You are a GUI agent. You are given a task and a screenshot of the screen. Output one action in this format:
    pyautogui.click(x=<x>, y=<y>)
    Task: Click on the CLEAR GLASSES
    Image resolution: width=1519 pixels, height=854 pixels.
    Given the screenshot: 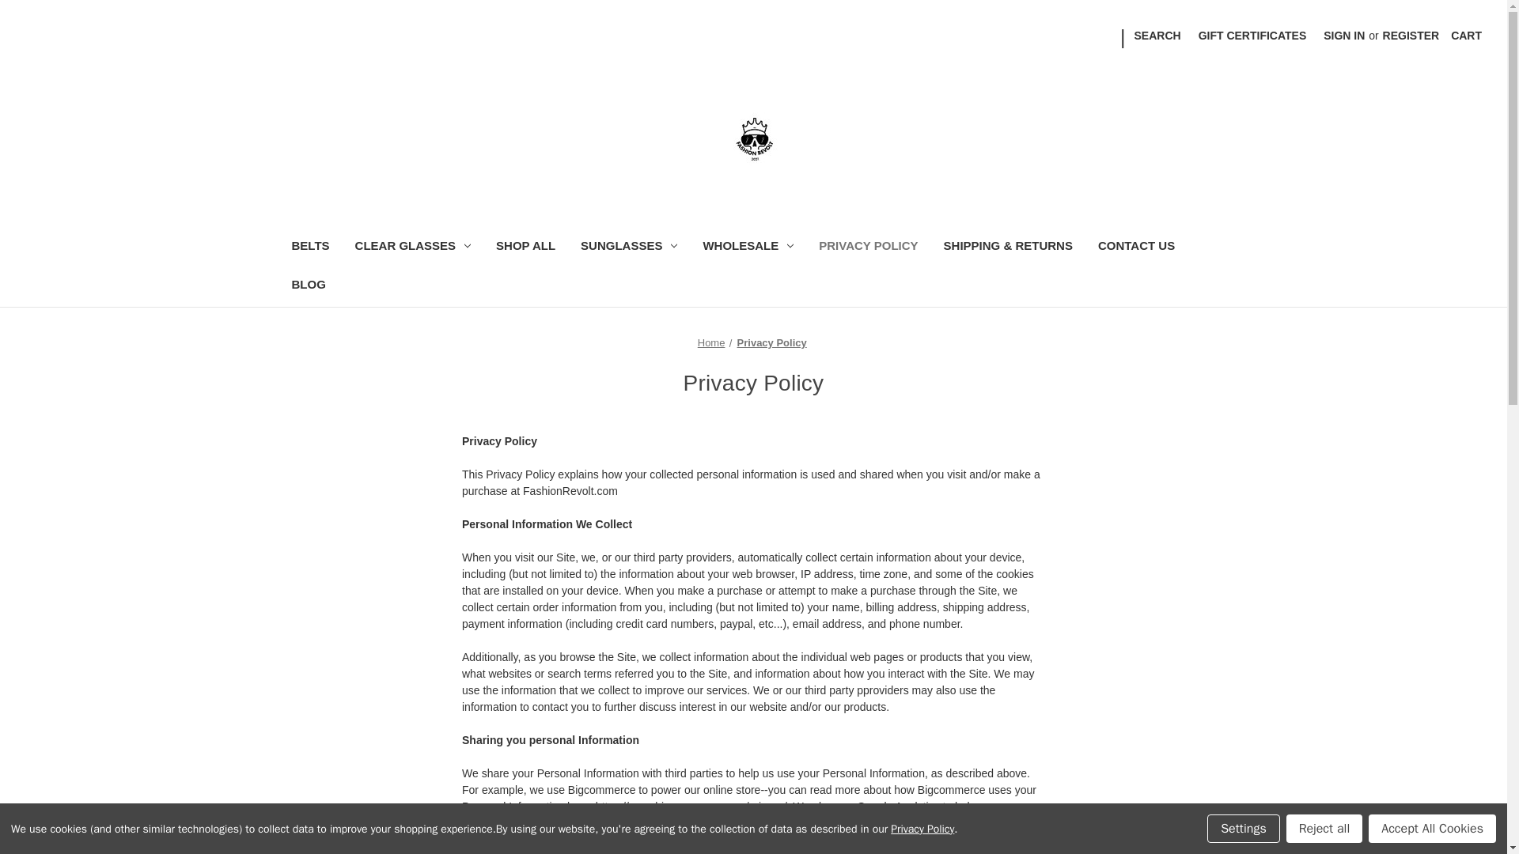 What is the action you would take?
    pyautogui.click(x=413, y=248)
    